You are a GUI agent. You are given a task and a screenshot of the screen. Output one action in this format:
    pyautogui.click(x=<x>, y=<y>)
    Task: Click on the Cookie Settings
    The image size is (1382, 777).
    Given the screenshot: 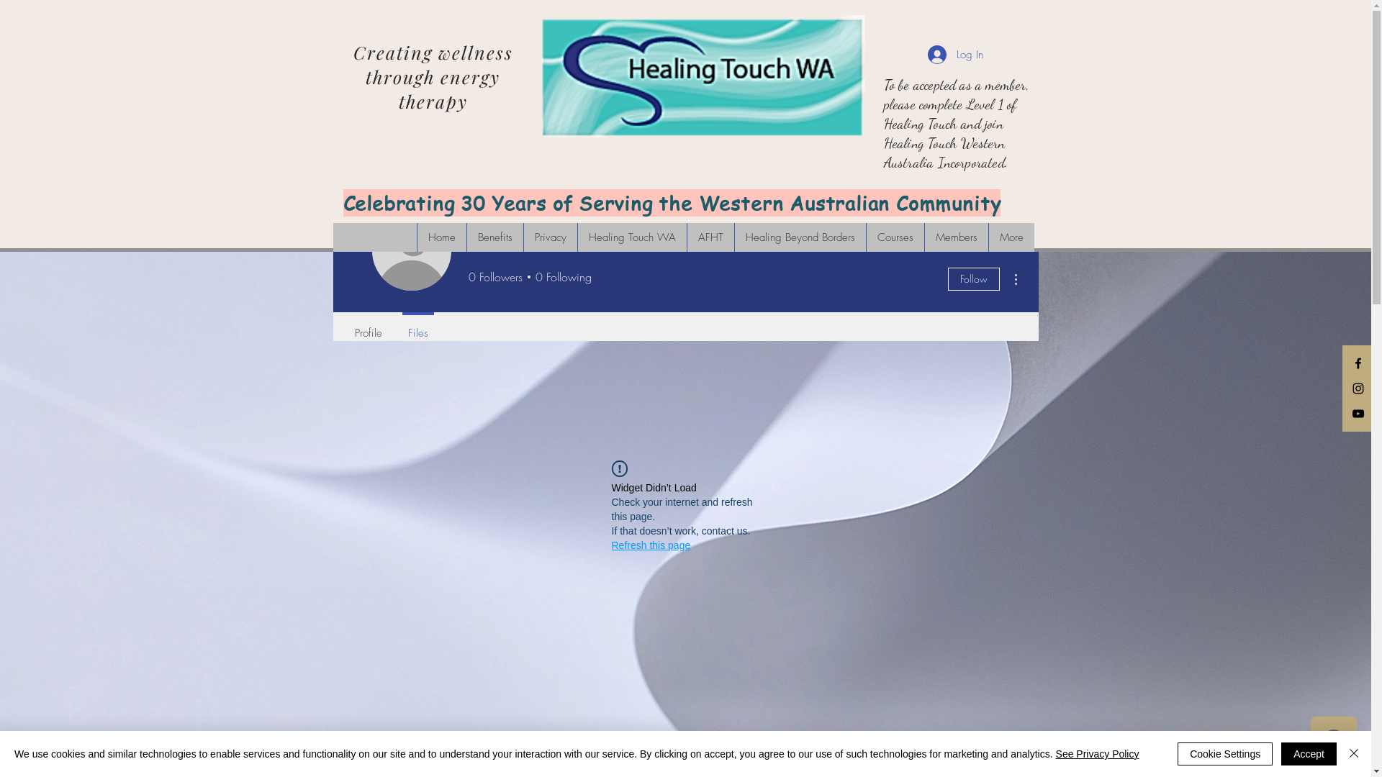 What is the action you would take?
    pyautogui.click(x=1225, y=754)
    